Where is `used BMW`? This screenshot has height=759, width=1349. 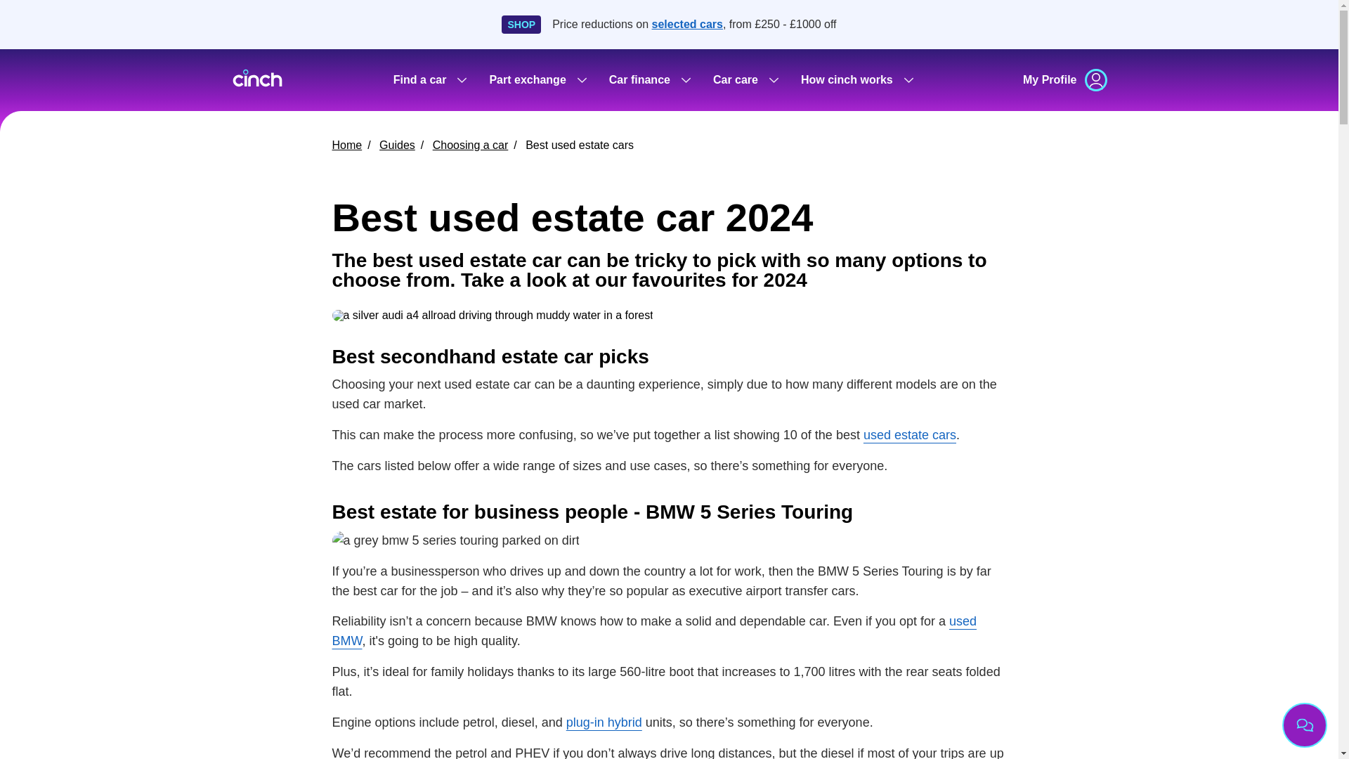
used BMW is located at coordinates (654, 631).